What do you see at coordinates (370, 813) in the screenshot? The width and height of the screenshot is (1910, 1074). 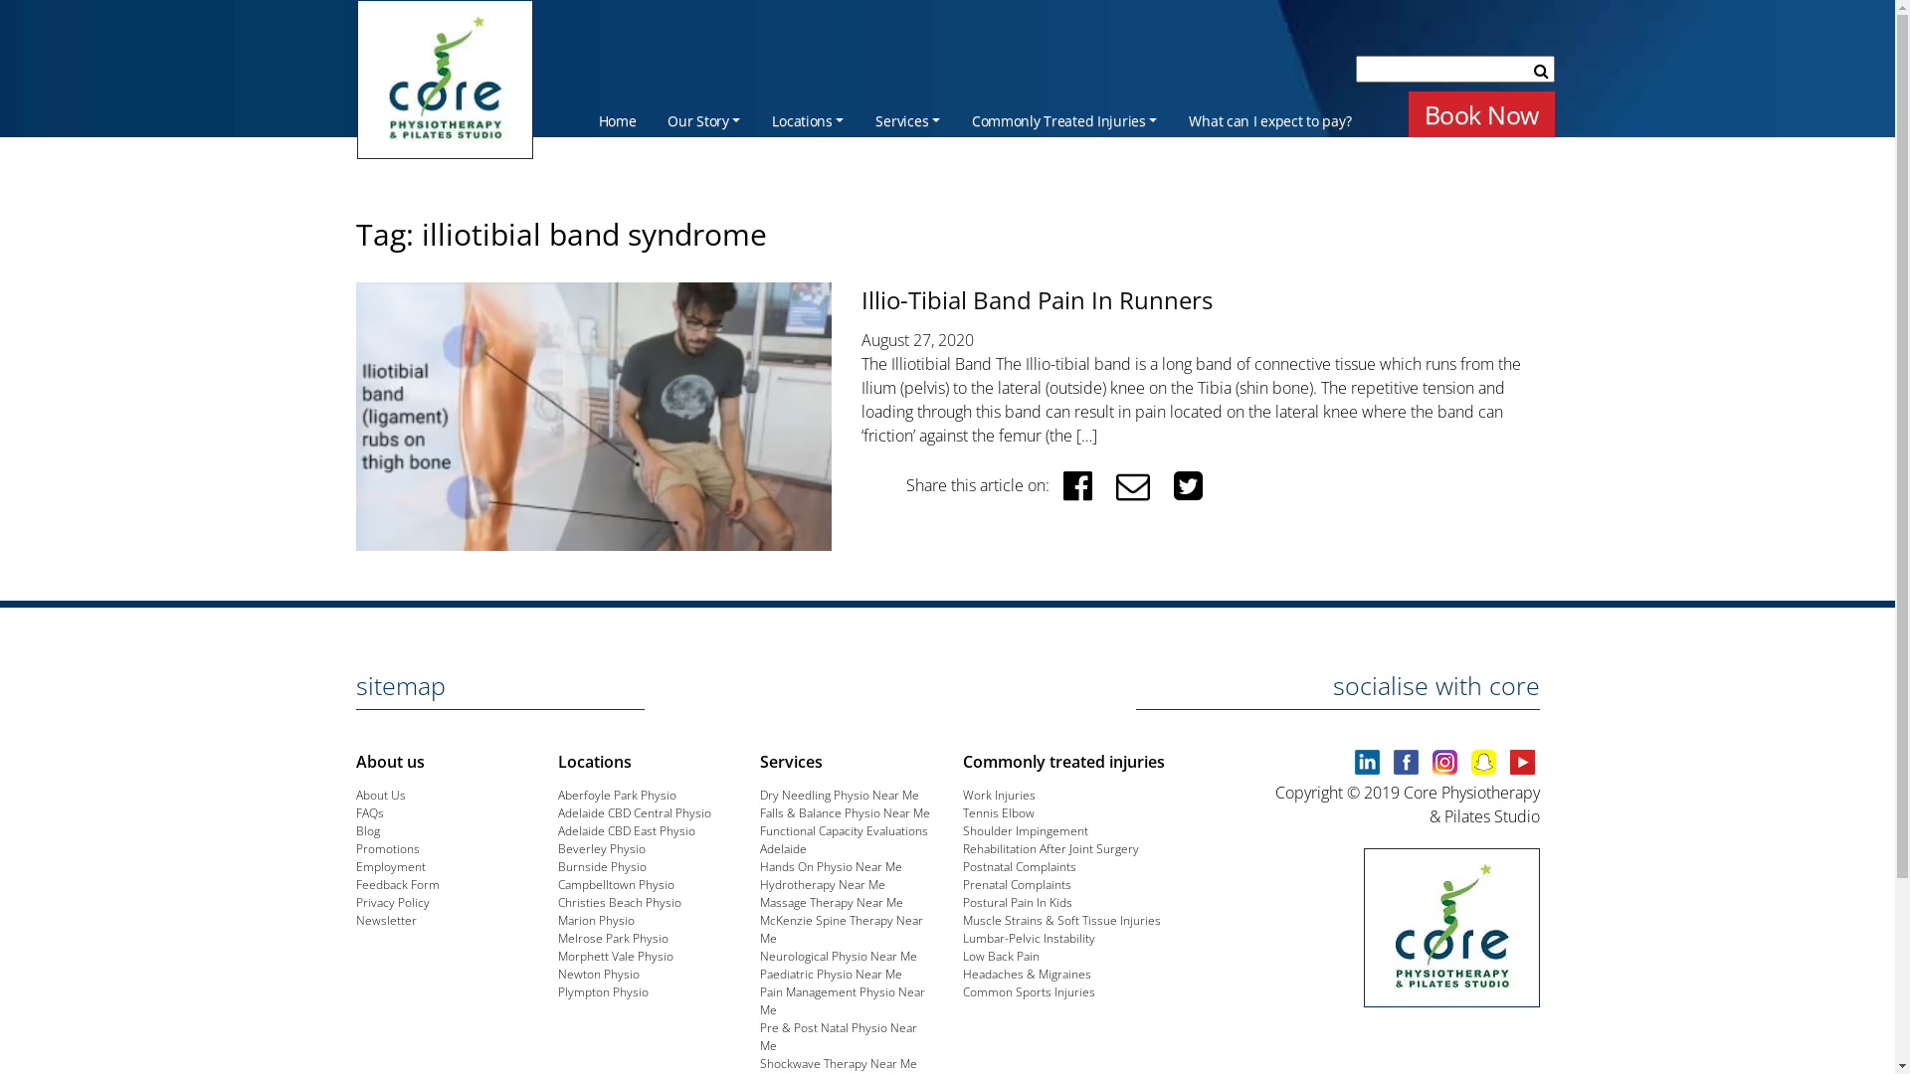 I see `FAQs` at bounding box center [370, 813].